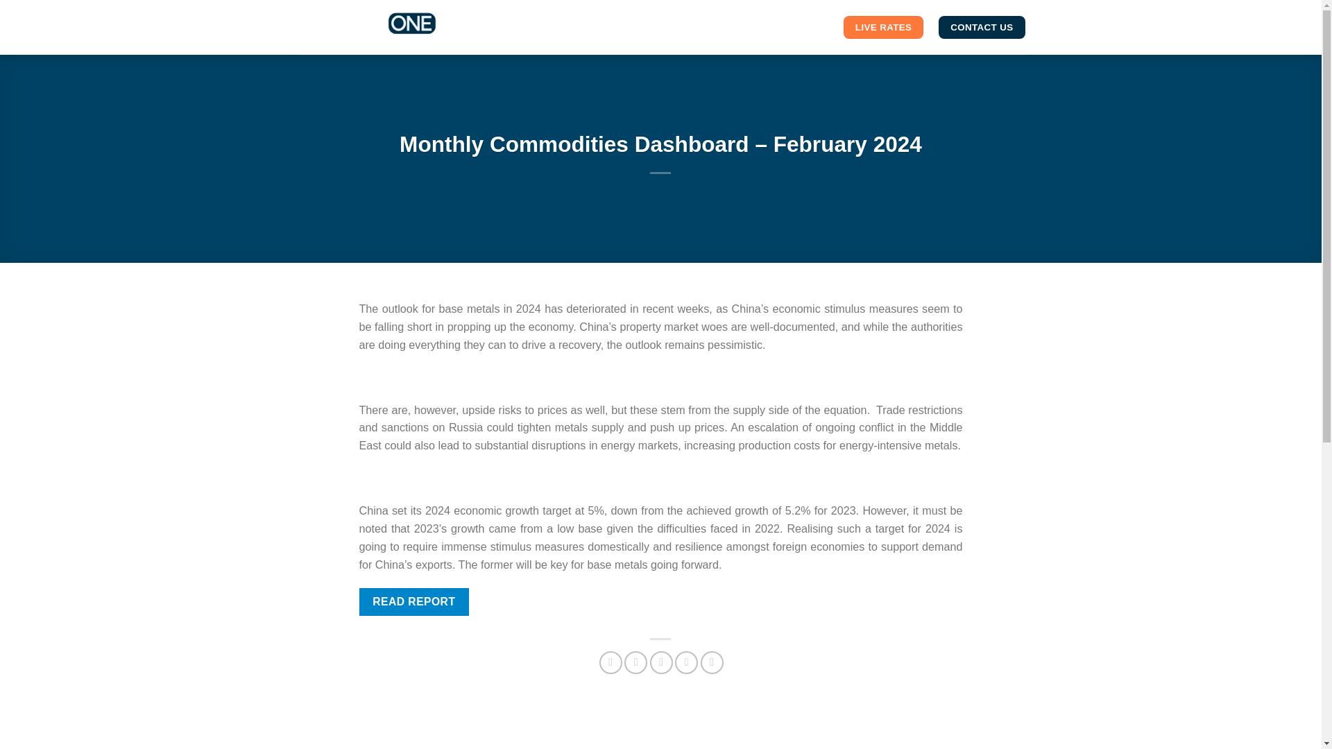 Image resolution: width=1332 pixels, height=749 pixels. Describe the element at coordinates (882, 28) in the screenshot. I see `LIVE RATES` at that location.